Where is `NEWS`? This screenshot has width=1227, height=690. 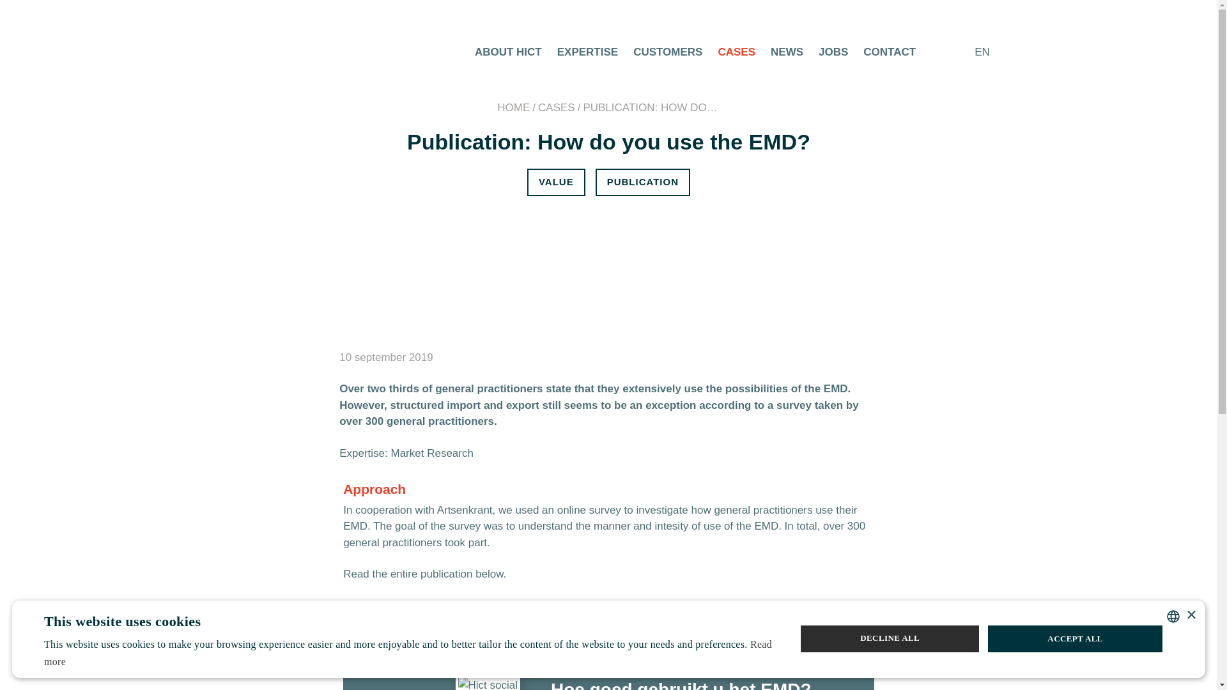
NEWS is located at coordinates (787, 52).